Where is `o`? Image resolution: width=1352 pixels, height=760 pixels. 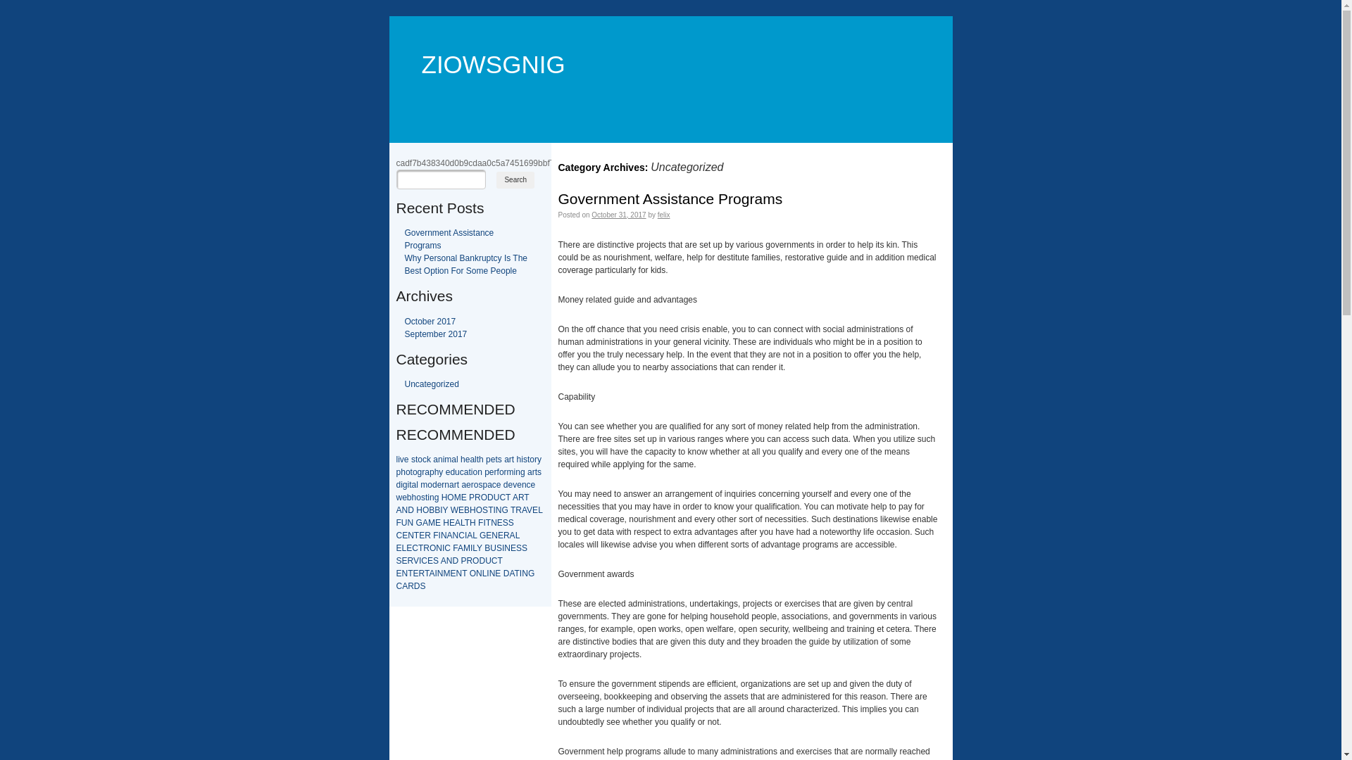
o is located at coordinates (532, 460).